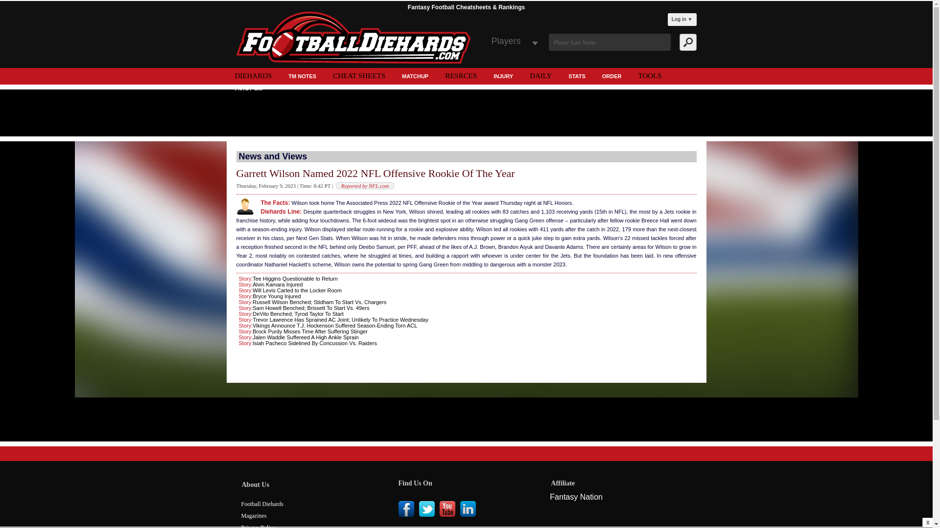 The width and height of the screenshot is (940, 528). Describe the element at coordinates (359, 75) in the screenshot. I see `CHEAT SHEETS` at that location.